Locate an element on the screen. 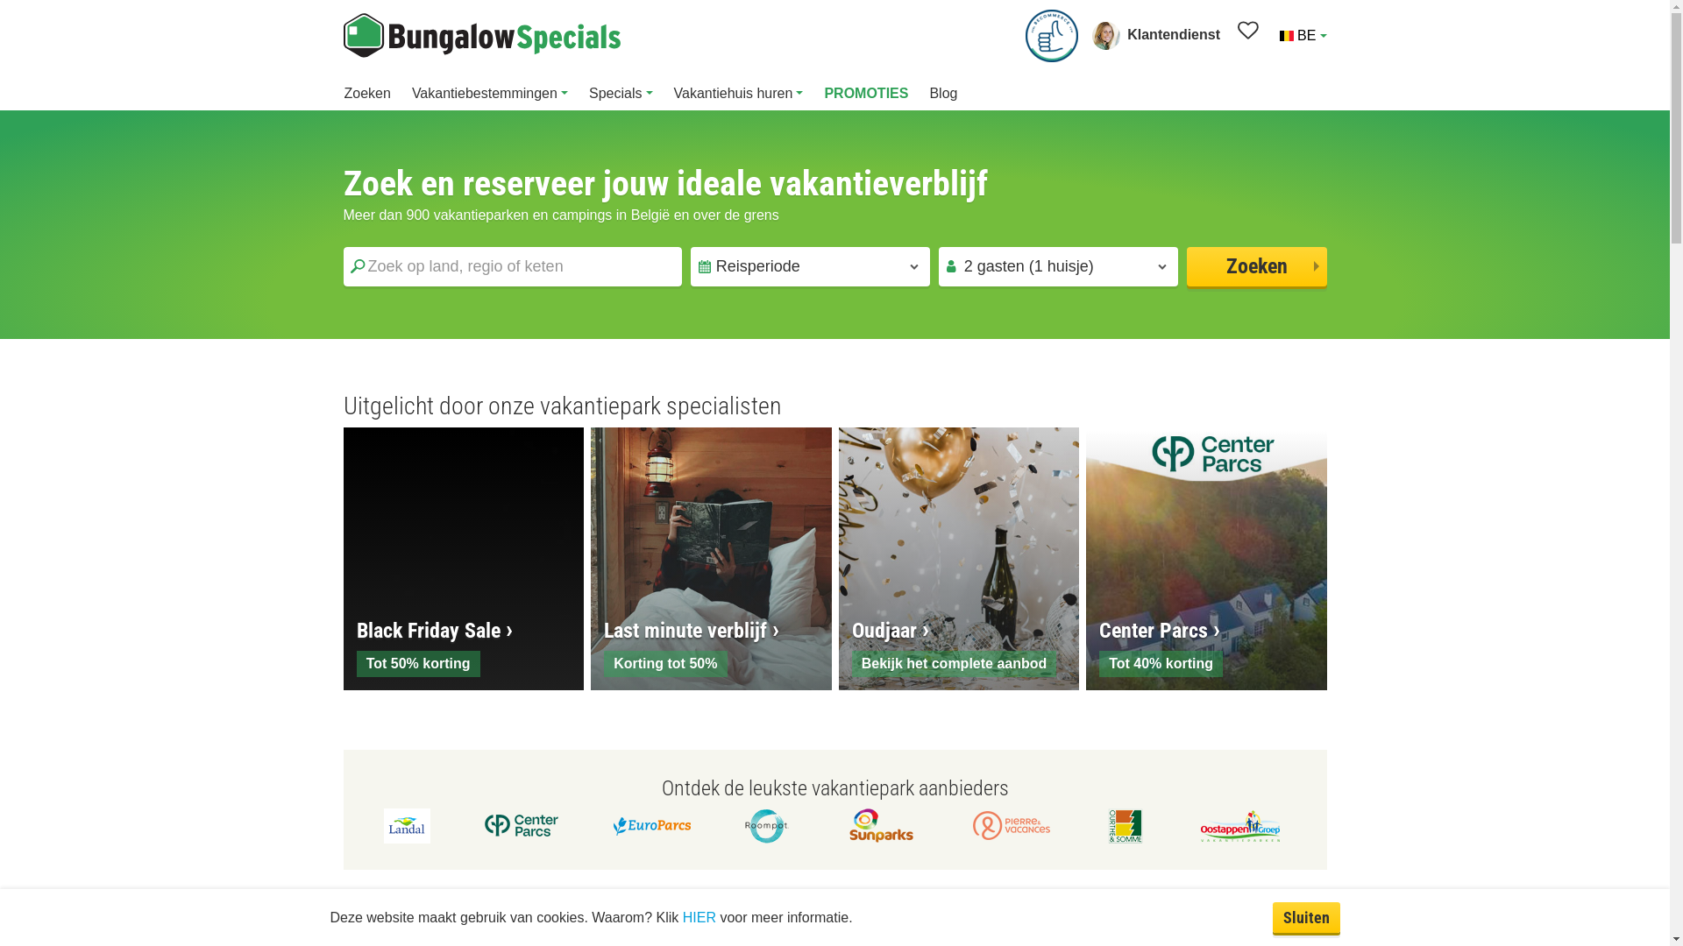 The image size is (1683, 946). 2 gasten (1 huisje) is located at coordinates (1059, 266).